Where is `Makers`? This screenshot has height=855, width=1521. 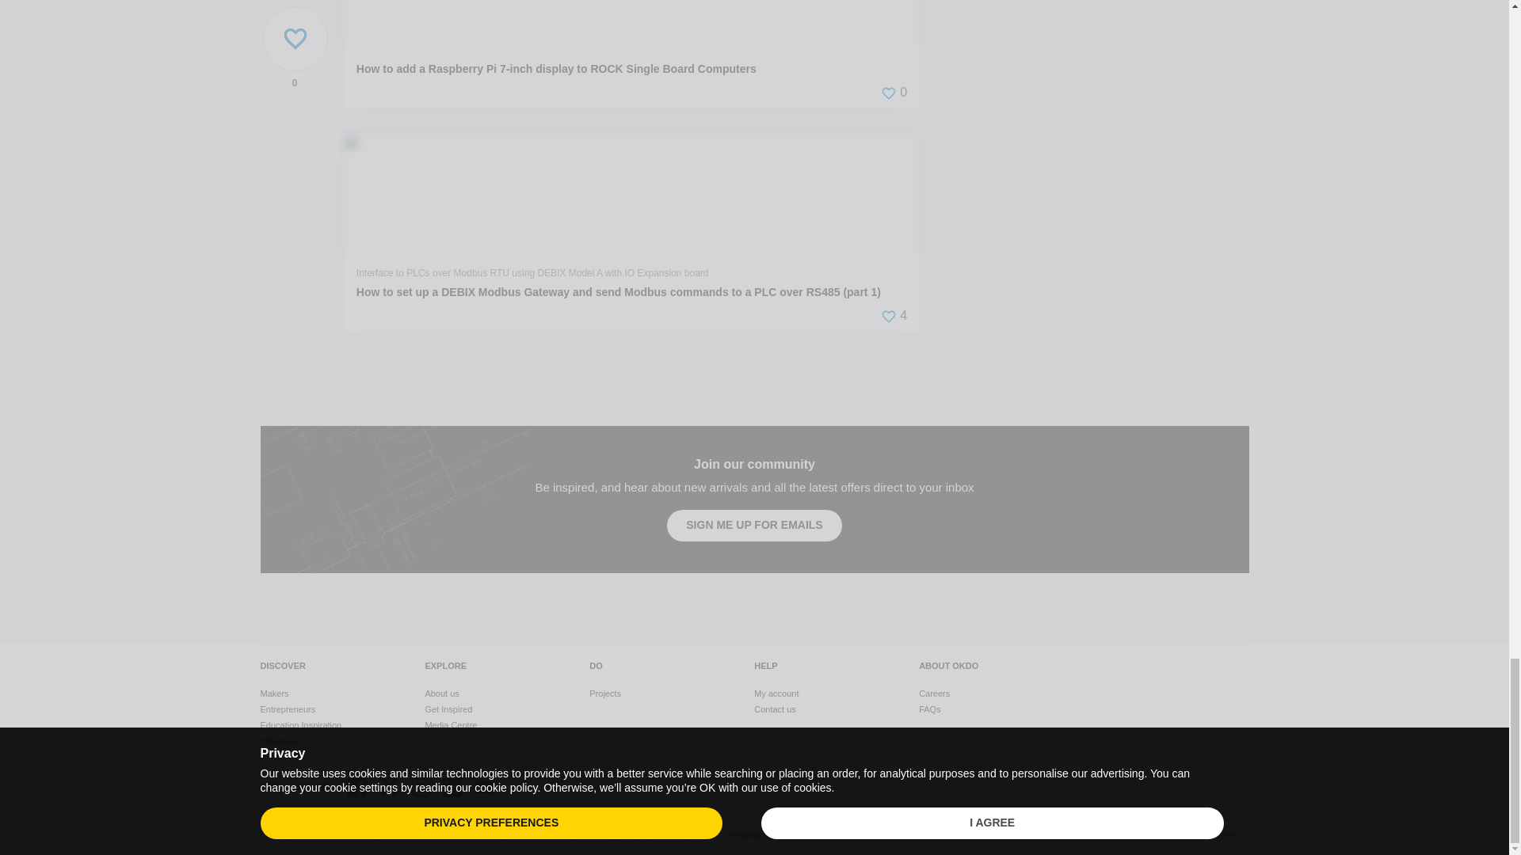 Makers is located at coordinates (274, 693).